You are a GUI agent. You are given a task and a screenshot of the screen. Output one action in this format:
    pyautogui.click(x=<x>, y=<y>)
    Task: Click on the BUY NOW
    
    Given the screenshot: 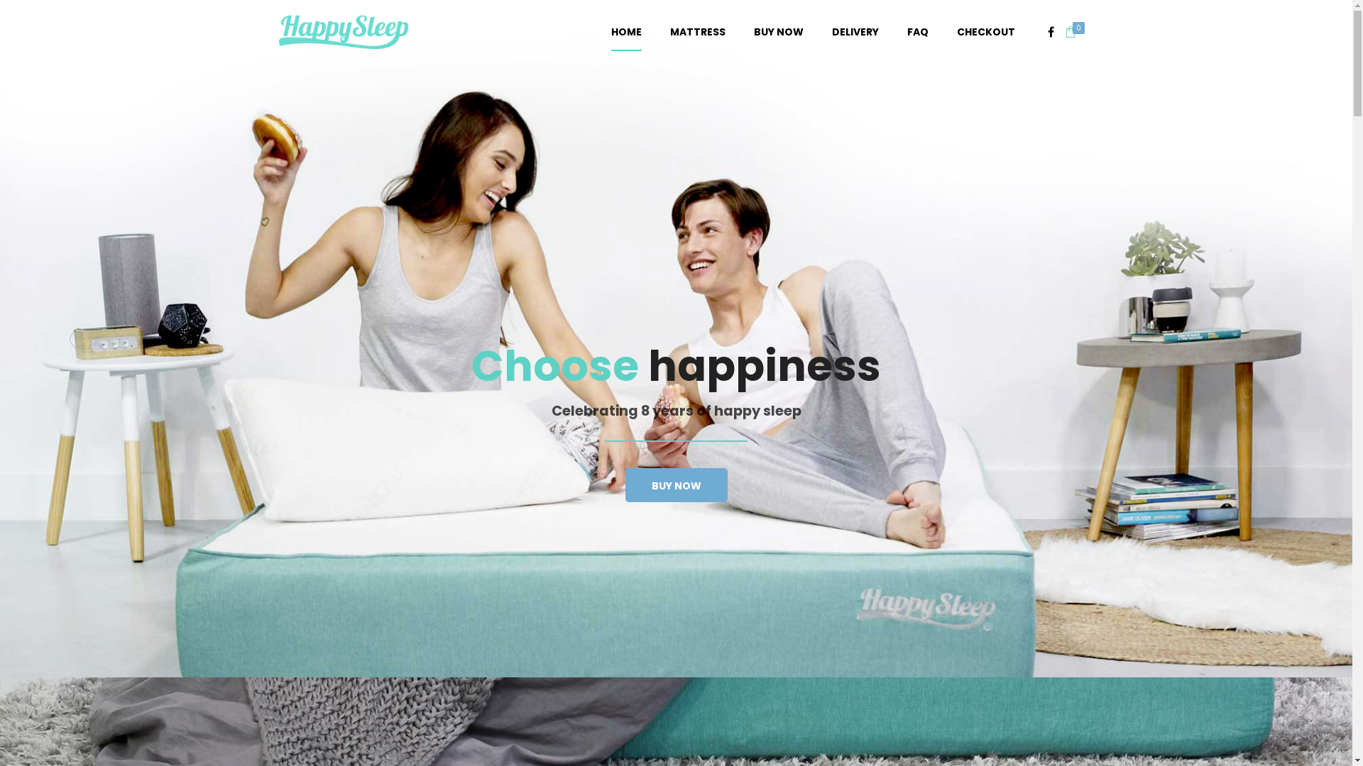 What is the action you would take?
    pyautogui.click(x=779, y=32)
    